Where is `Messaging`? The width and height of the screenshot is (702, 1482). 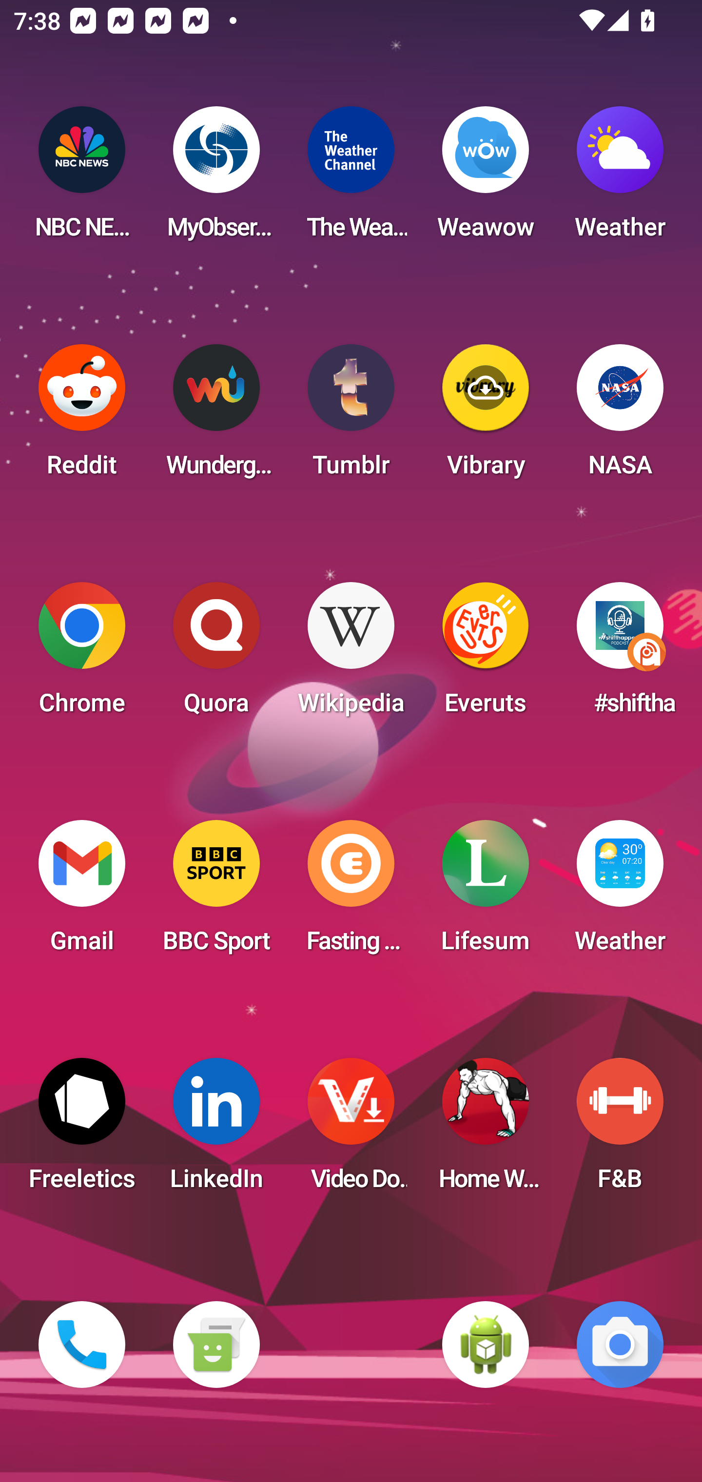
Messaging is located at coordinates (216, 1345).